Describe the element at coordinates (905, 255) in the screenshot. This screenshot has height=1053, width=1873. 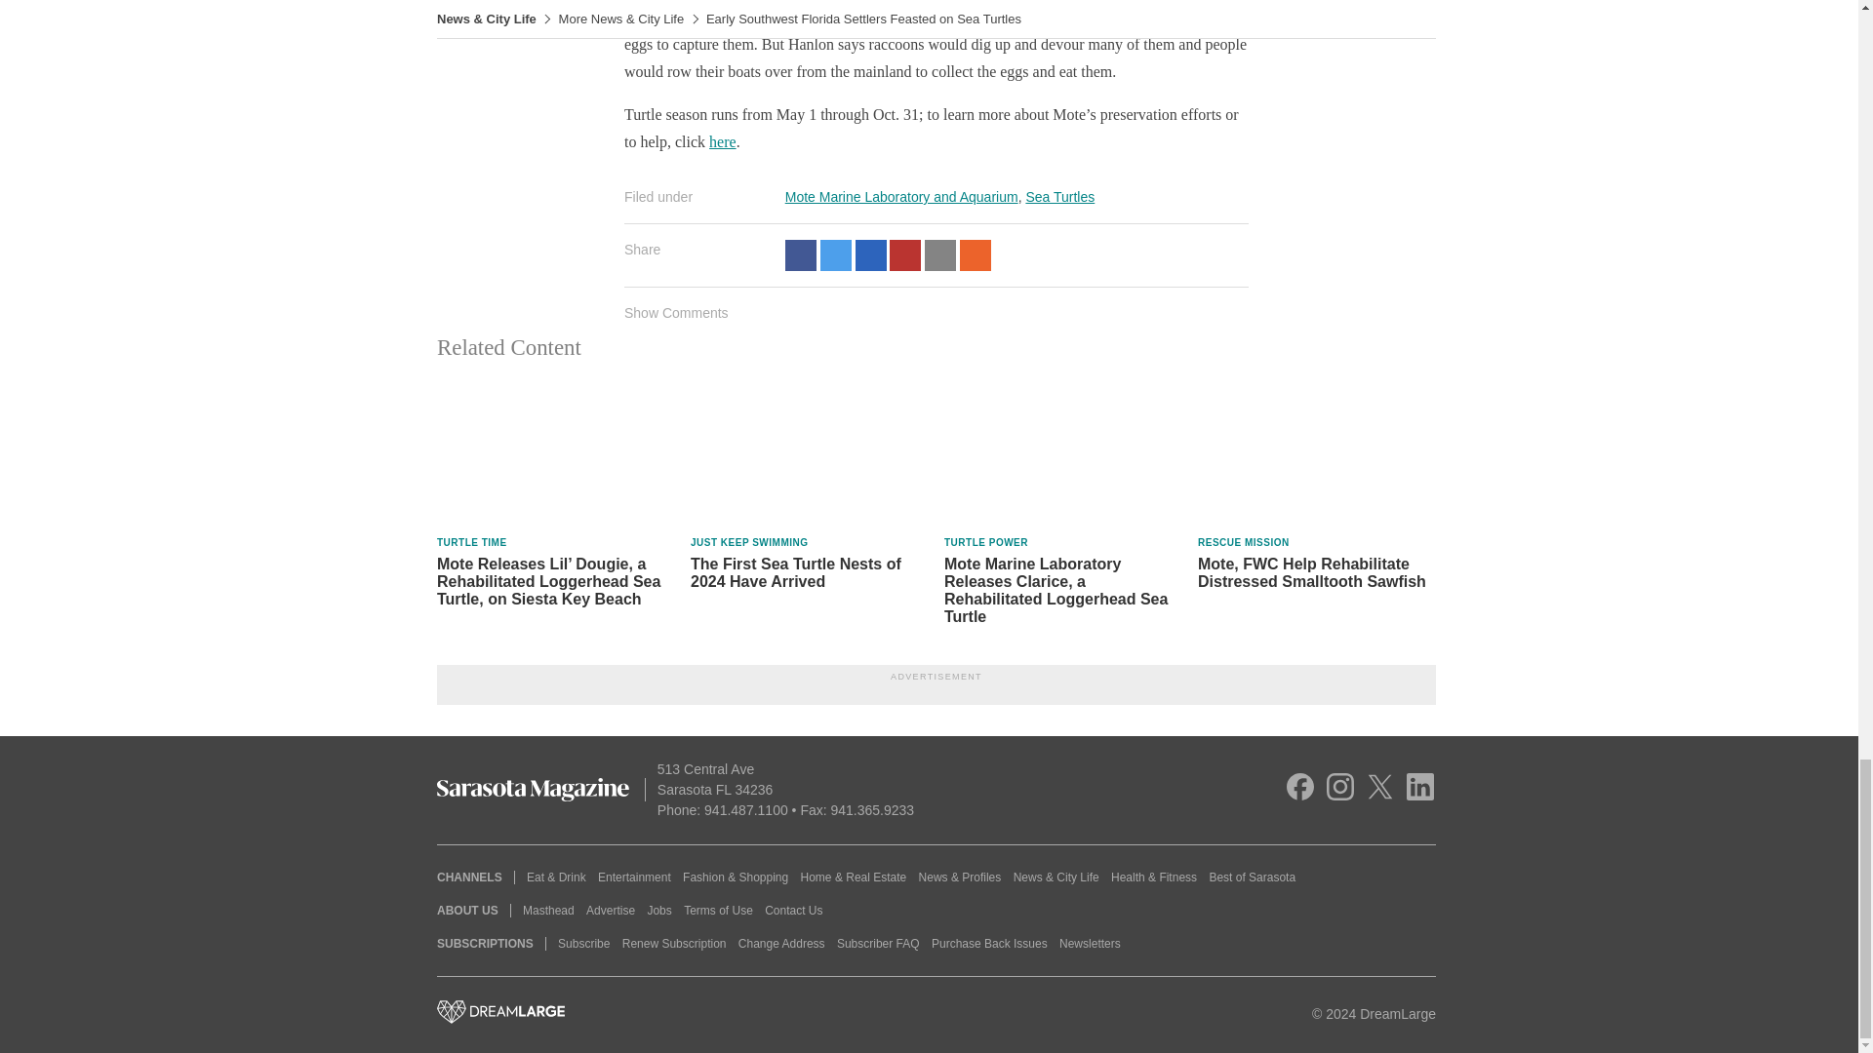
I see `Share on Pinterest` at that location.